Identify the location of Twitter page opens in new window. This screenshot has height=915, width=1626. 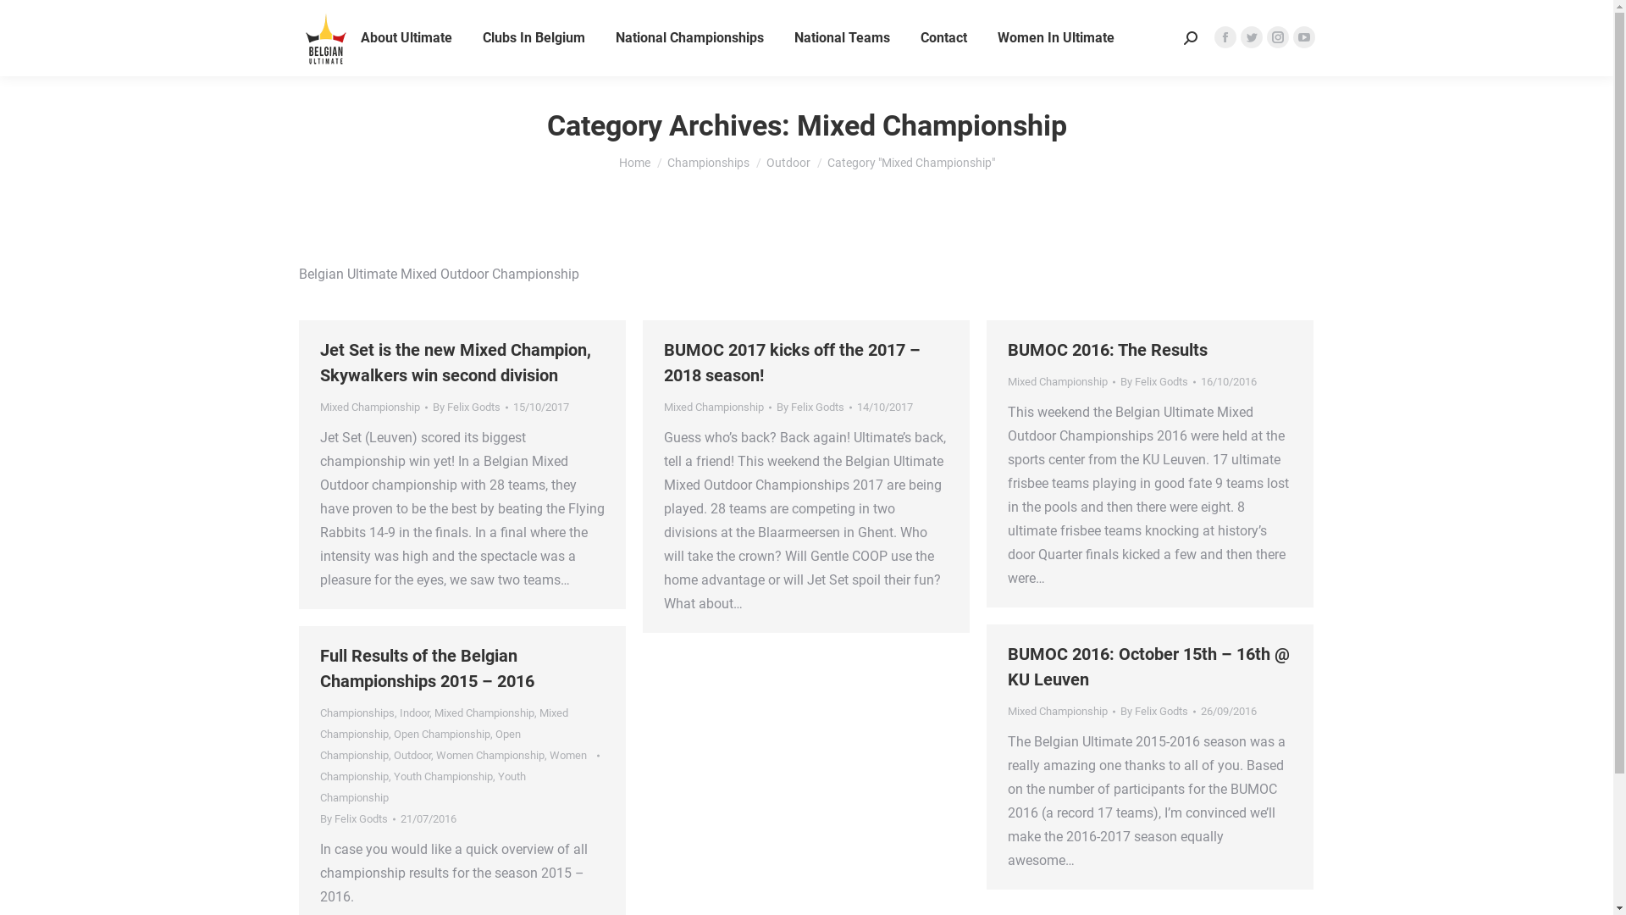
(1251, 36).